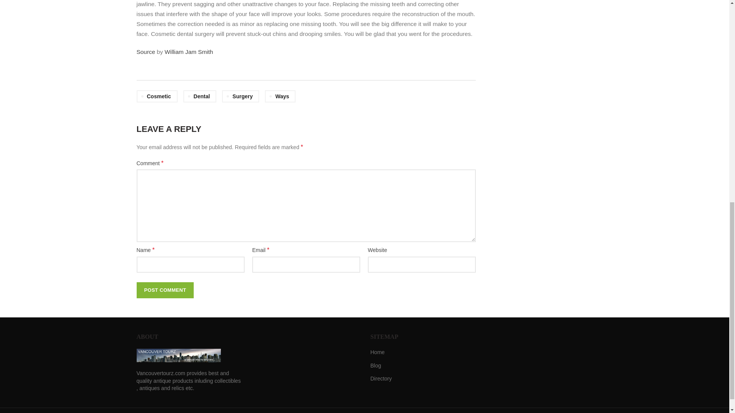 Image resolution: width=735 pixels, height=413 pixels. I want to click on Surgery, so click(240, 96).